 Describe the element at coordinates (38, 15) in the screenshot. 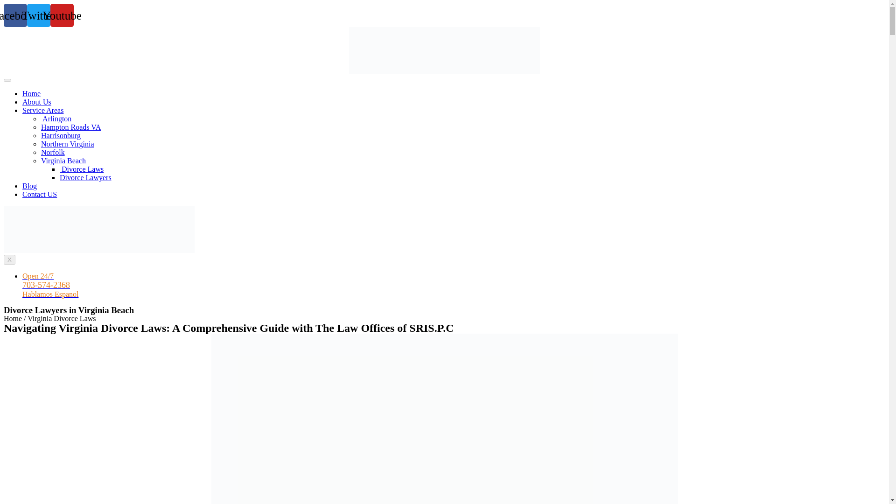

I see `Twitter` at that location.